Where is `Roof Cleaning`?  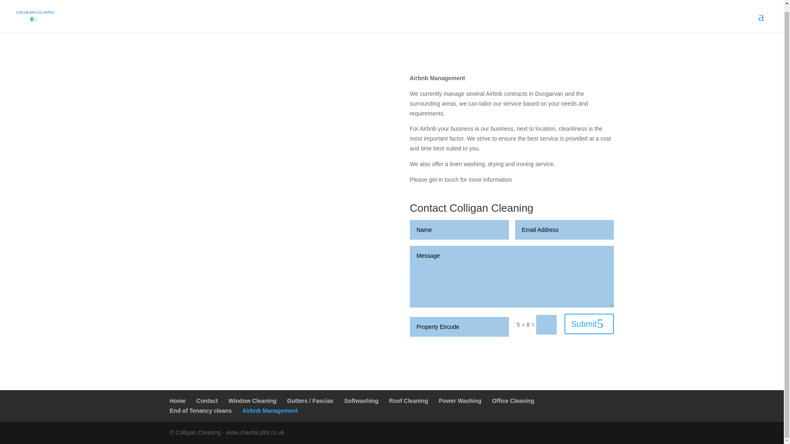 Roof Cleaning is located at coordinates (409, 400).